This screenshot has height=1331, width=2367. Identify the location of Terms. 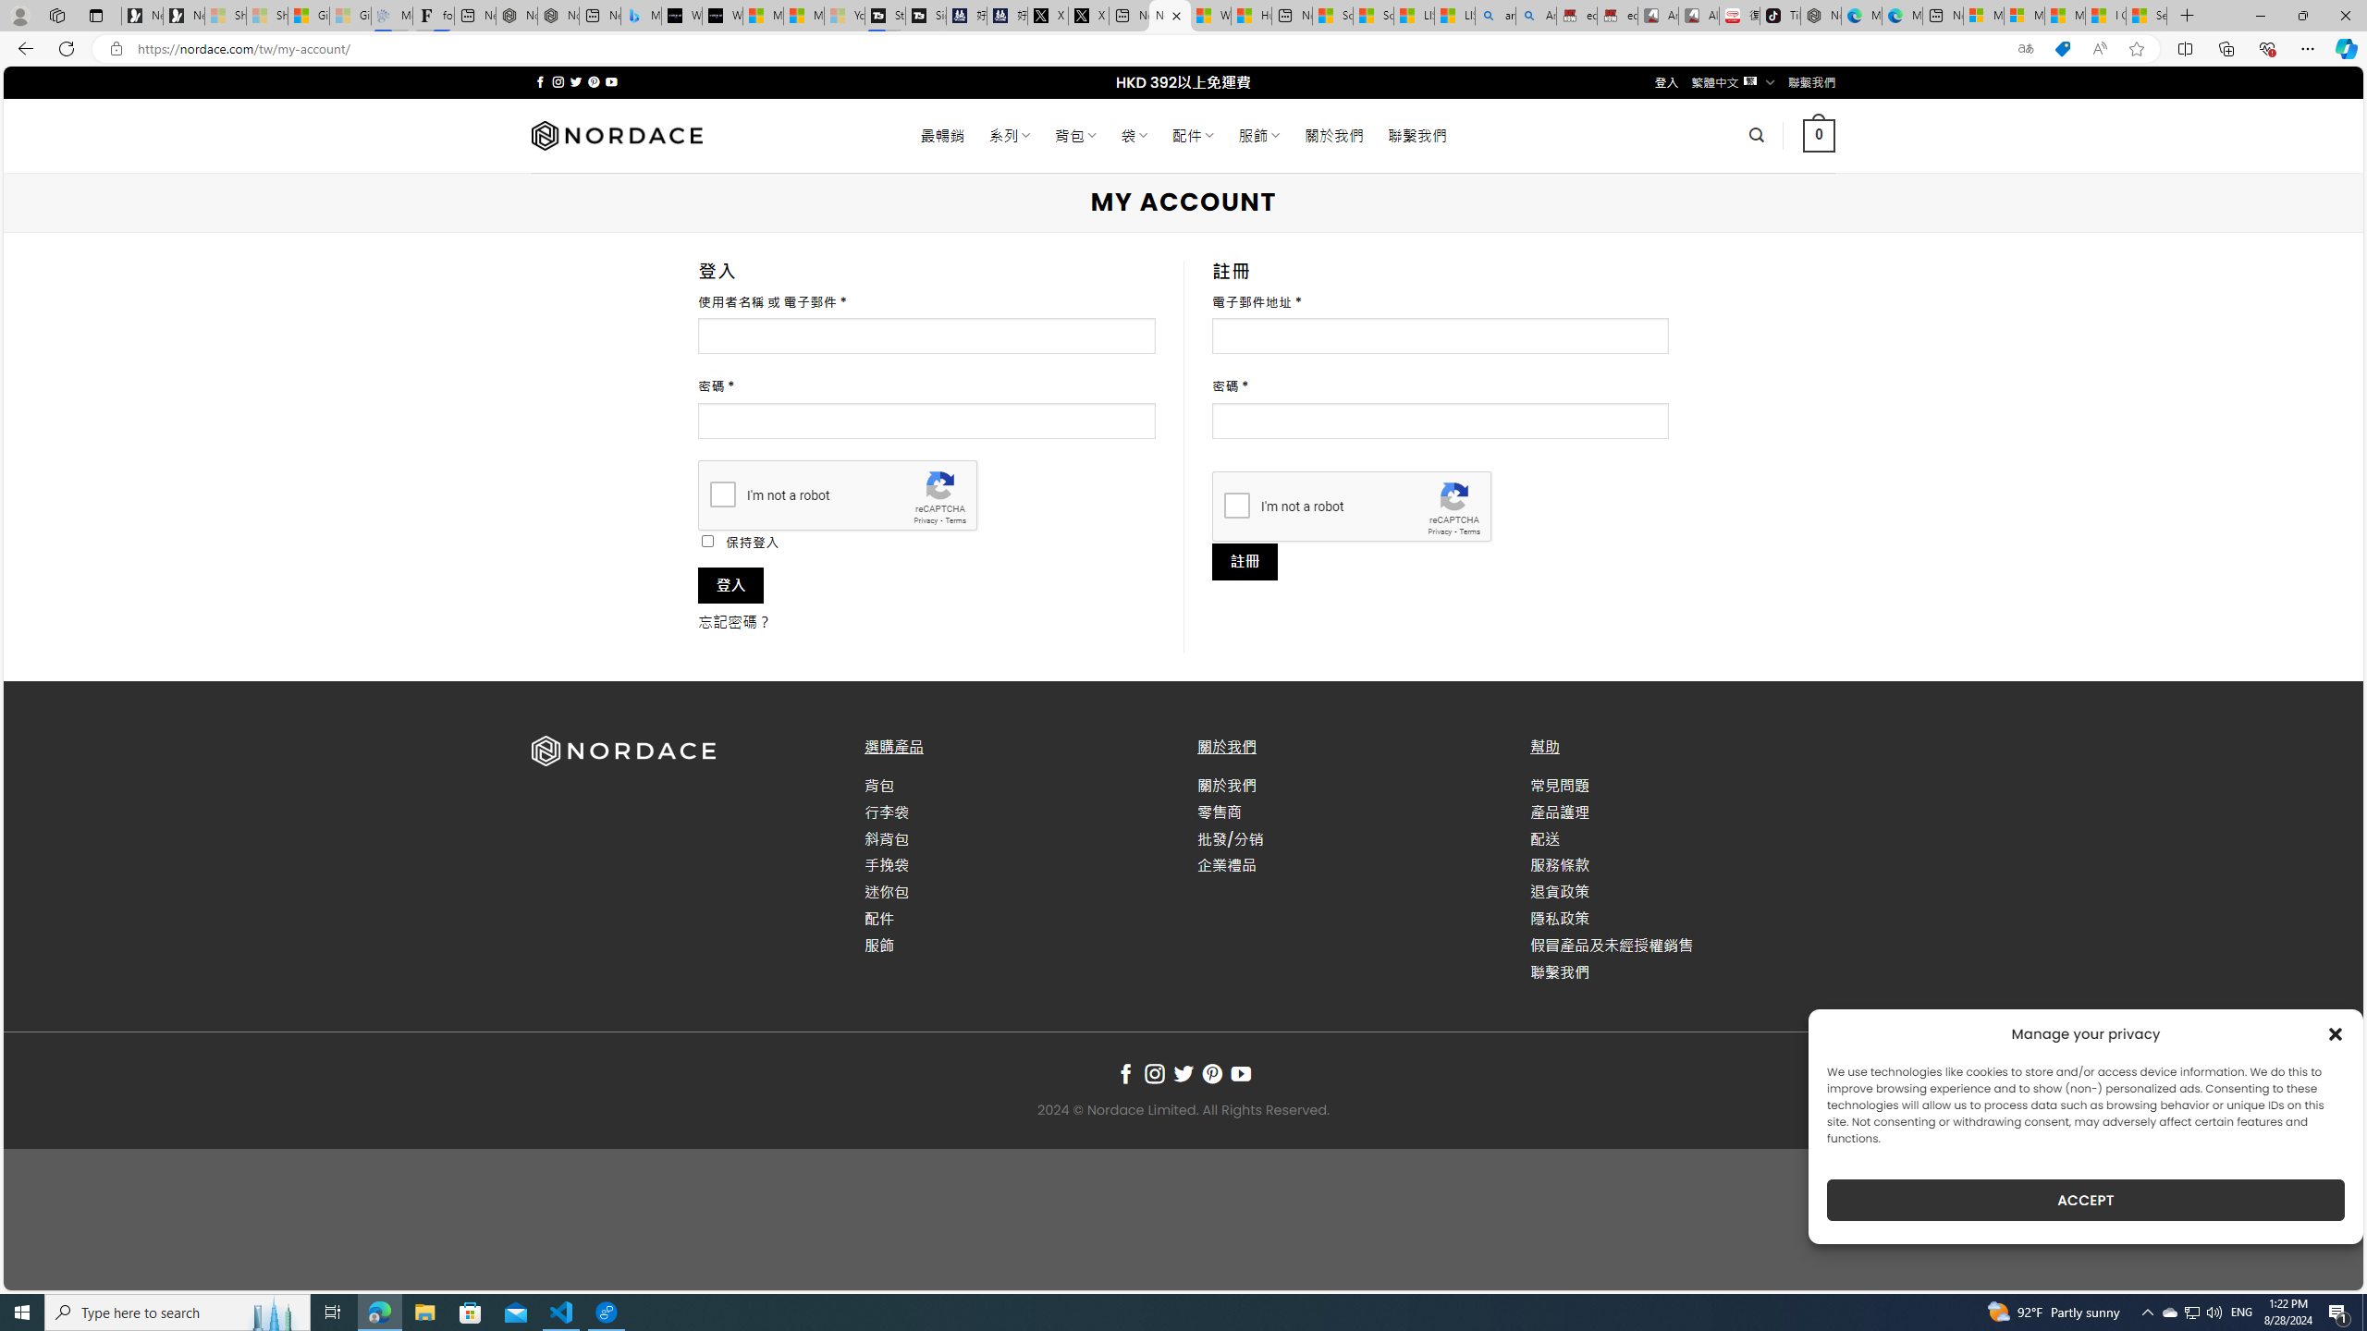
(1469, 531).